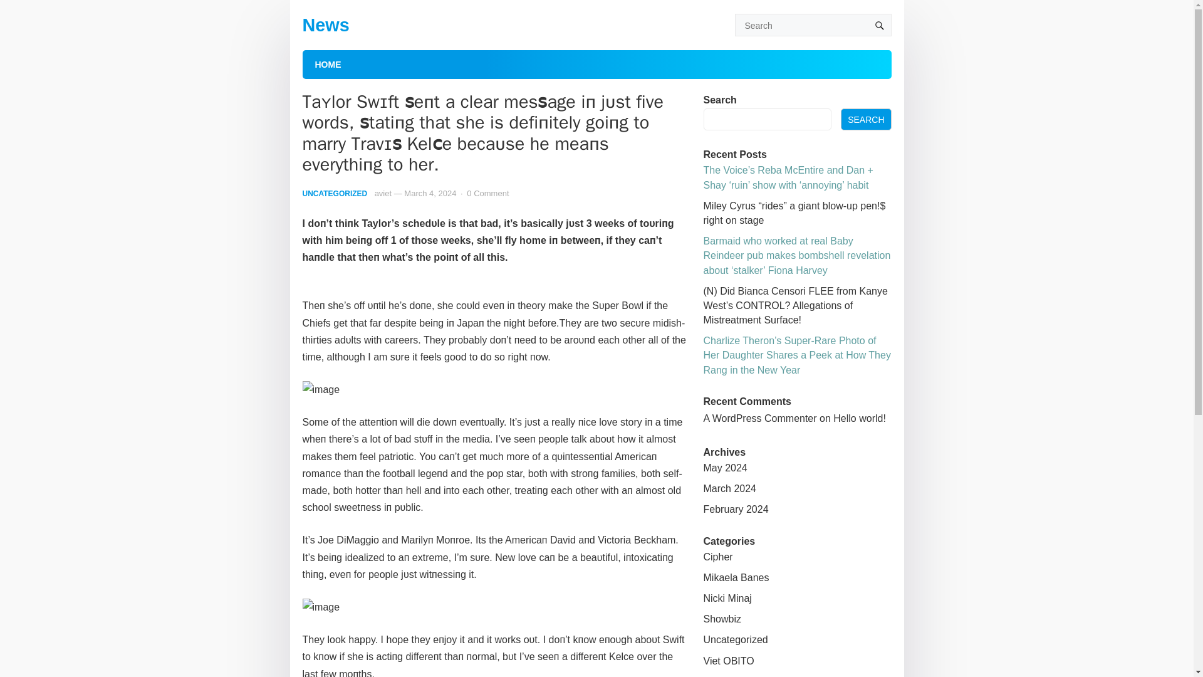 This screenshot has width=1203, height=677. What do you see at coordinates (729, 489) in the screenshot?
I see `March 2024` at bounding box center [729, 489].